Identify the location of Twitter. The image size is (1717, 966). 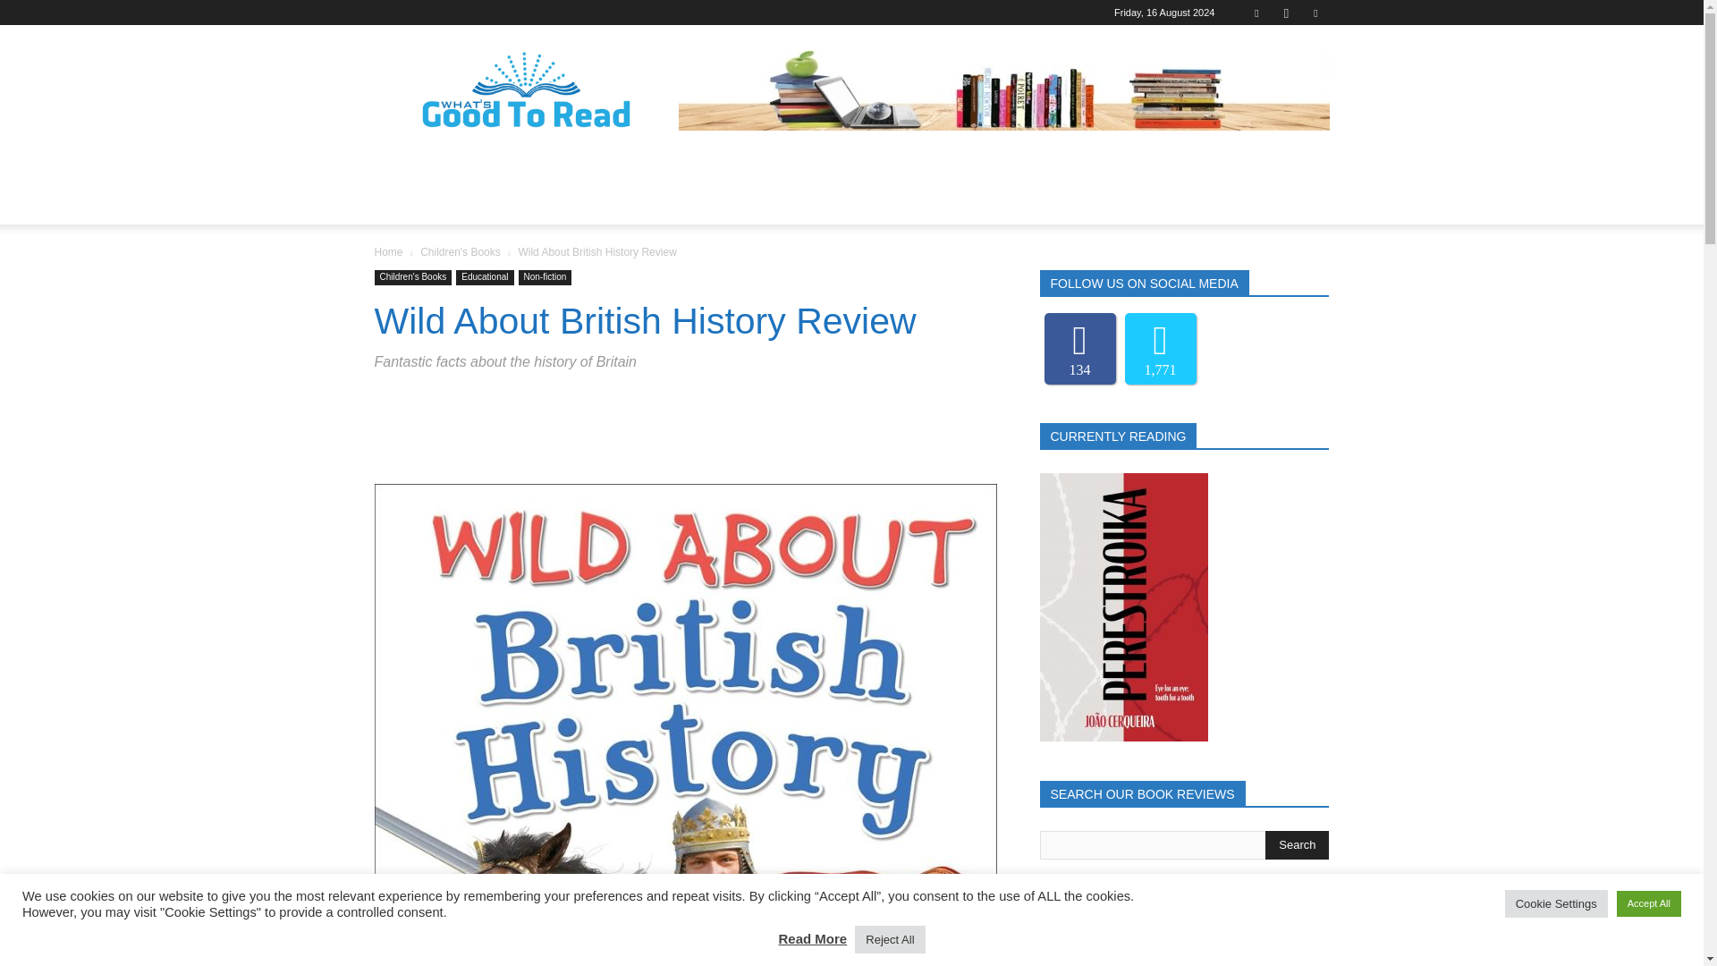
(1315, 13).